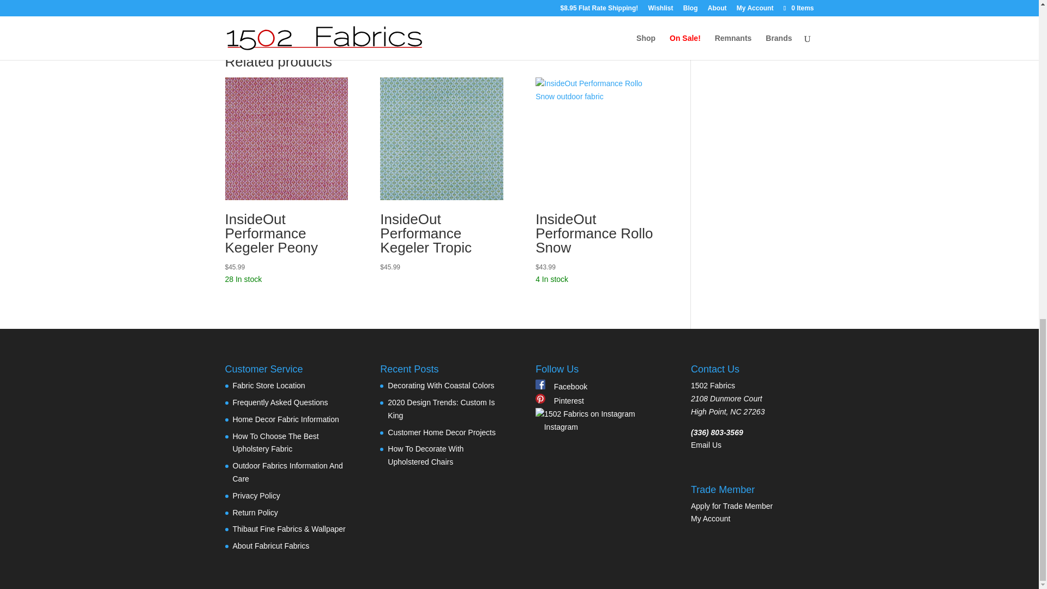 The width and height of the screenshot is (1047, 589). What do you see at coordinates (760, 31) in the screenshot?
I see `RESET ALL FILTERS` at bounding box center [760, 31].